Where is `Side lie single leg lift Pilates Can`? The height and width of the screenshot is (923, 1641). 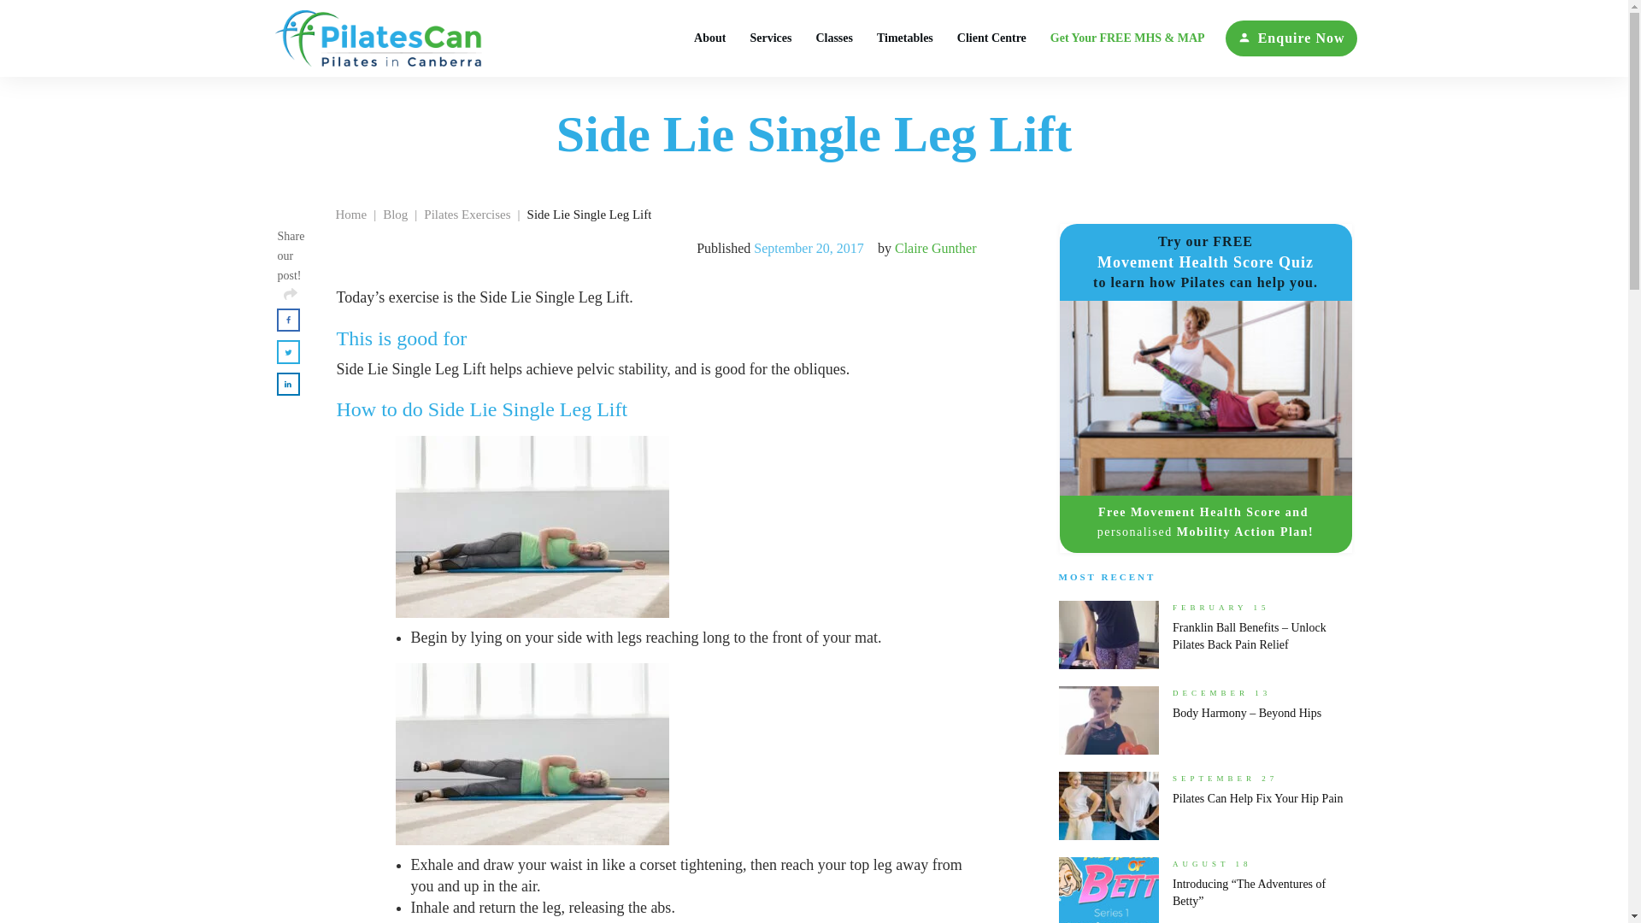 Side lie single leg lift Pilates Can is located at coordinates (532, 526).